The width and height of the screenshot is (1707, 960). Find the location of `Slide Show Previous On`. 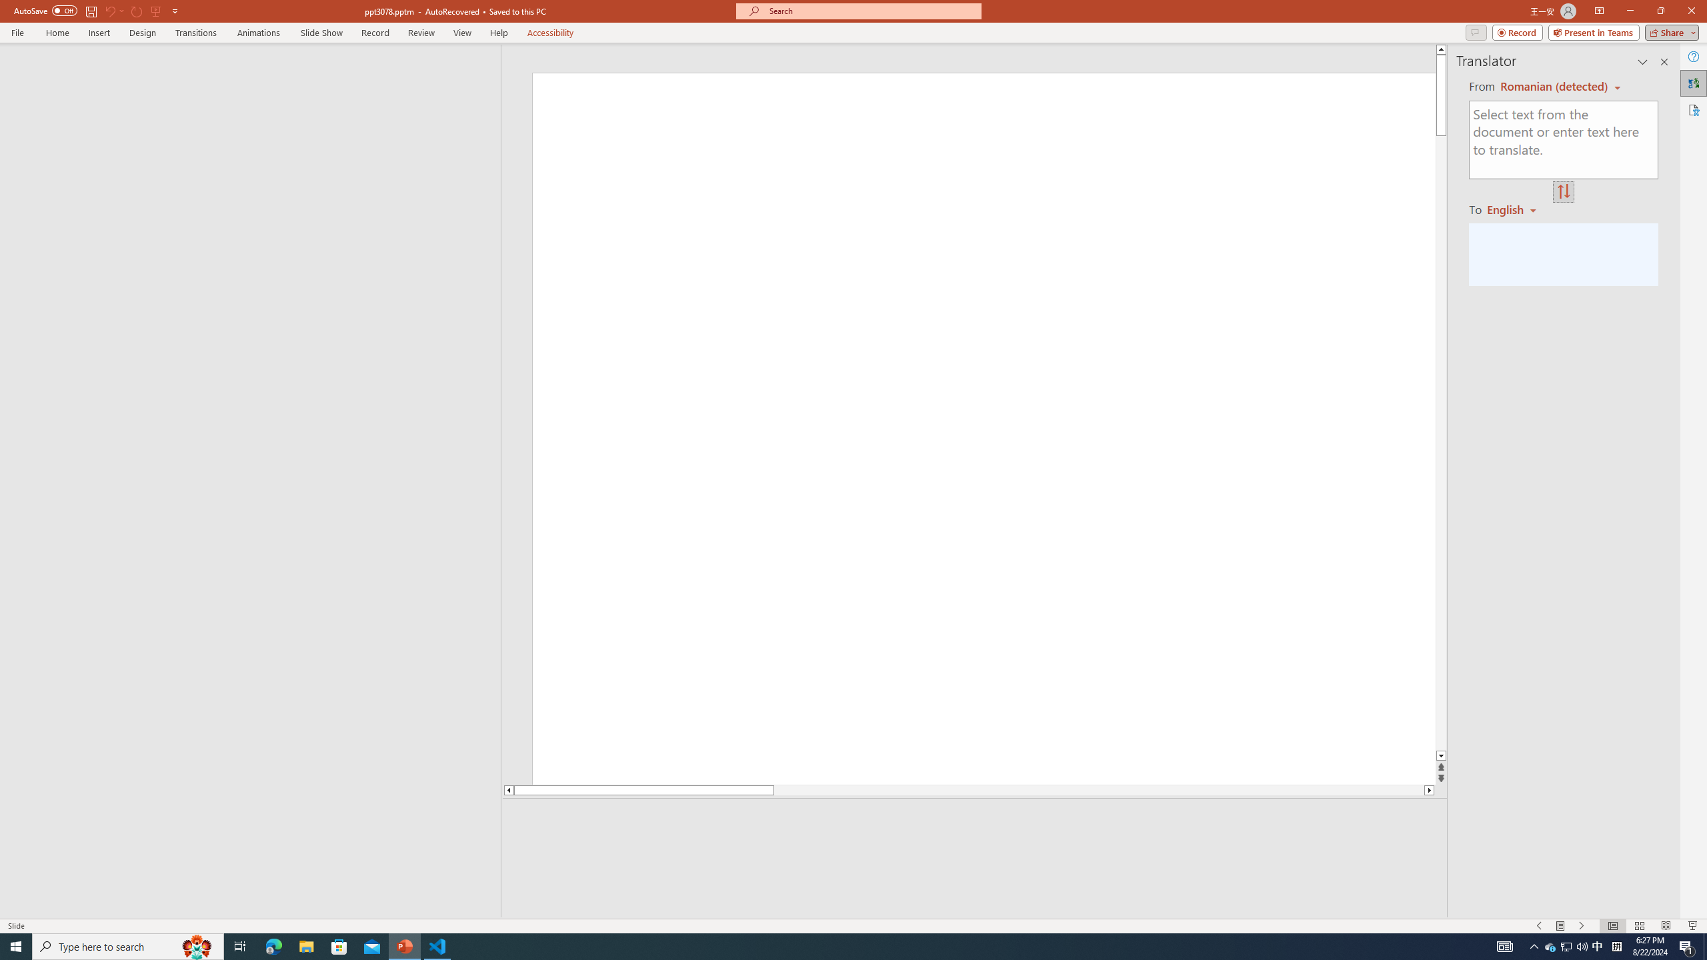

Slide Show Previous On is located at coordinates (1539, 926).